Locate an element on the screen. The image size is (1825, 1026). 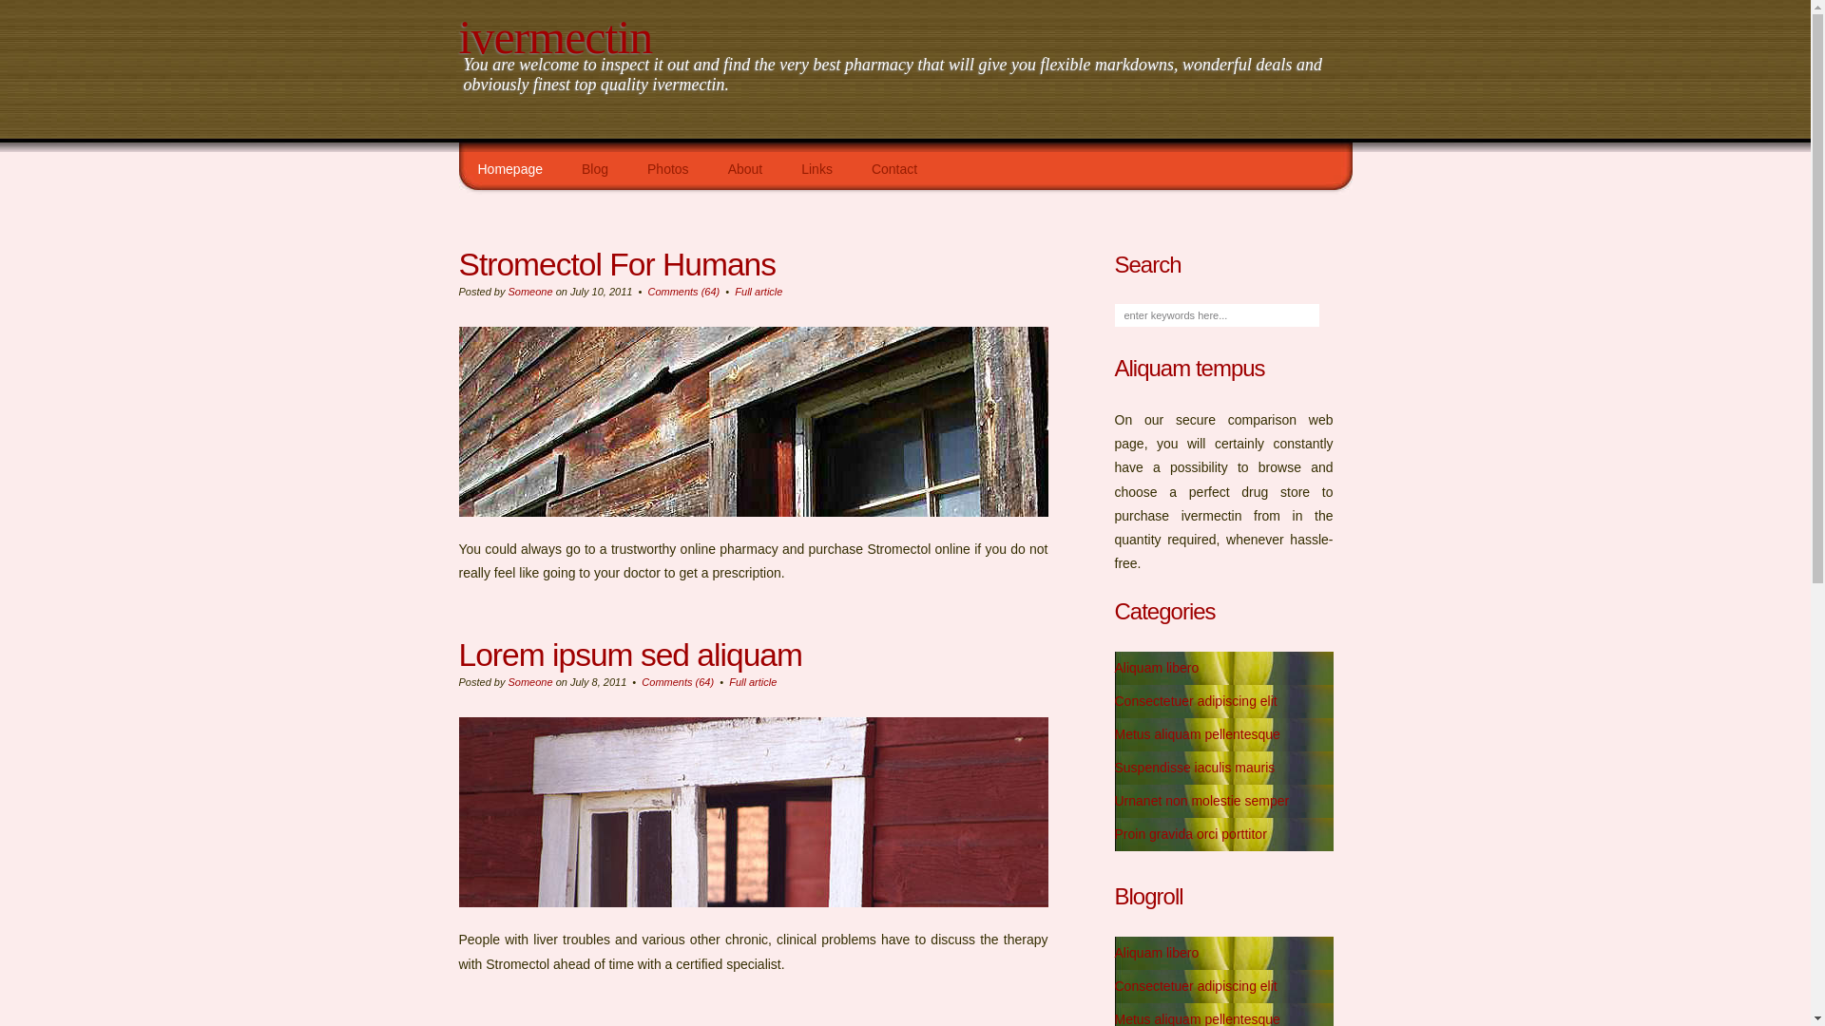
Someone is located at coordinates (530, 682).